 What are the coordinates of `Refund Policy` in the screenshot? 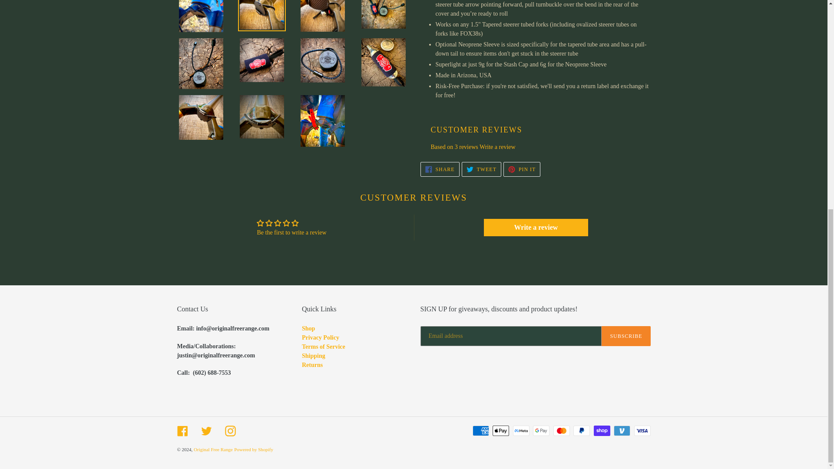 It's located at (314, 356).